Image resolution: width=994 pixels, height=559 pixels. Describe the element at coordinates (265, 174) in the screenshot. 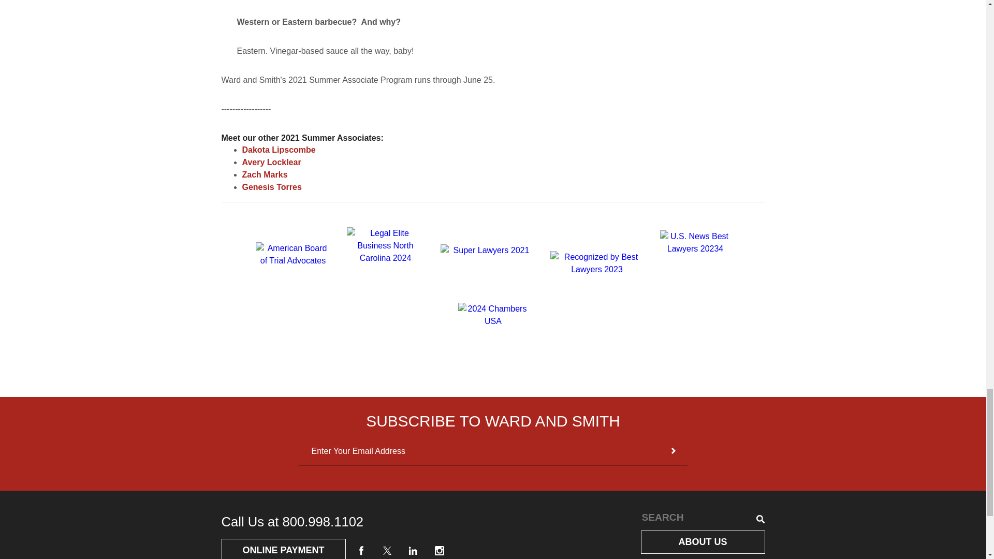

I see `Zach Marks` at that location.